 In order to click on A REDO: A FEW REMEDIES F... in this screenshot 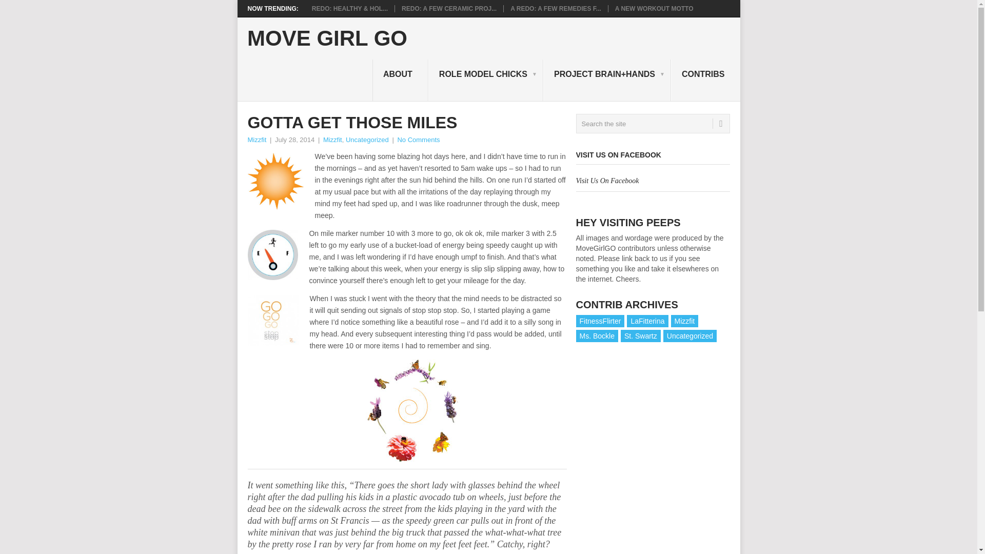, I will do `click(555, 8)`.